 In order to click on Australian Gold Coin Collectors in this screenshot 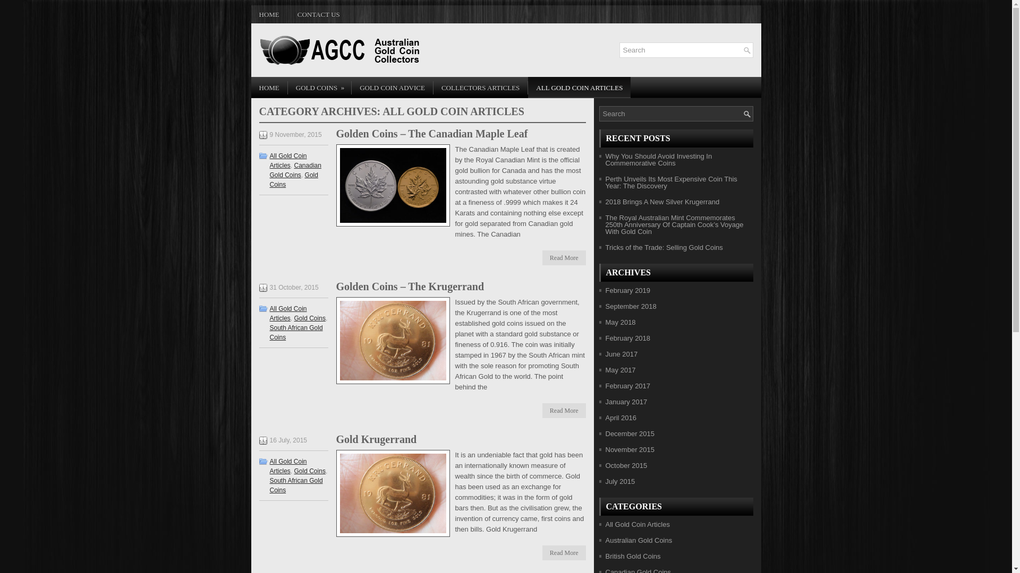, I will do `click(345, 50)`.